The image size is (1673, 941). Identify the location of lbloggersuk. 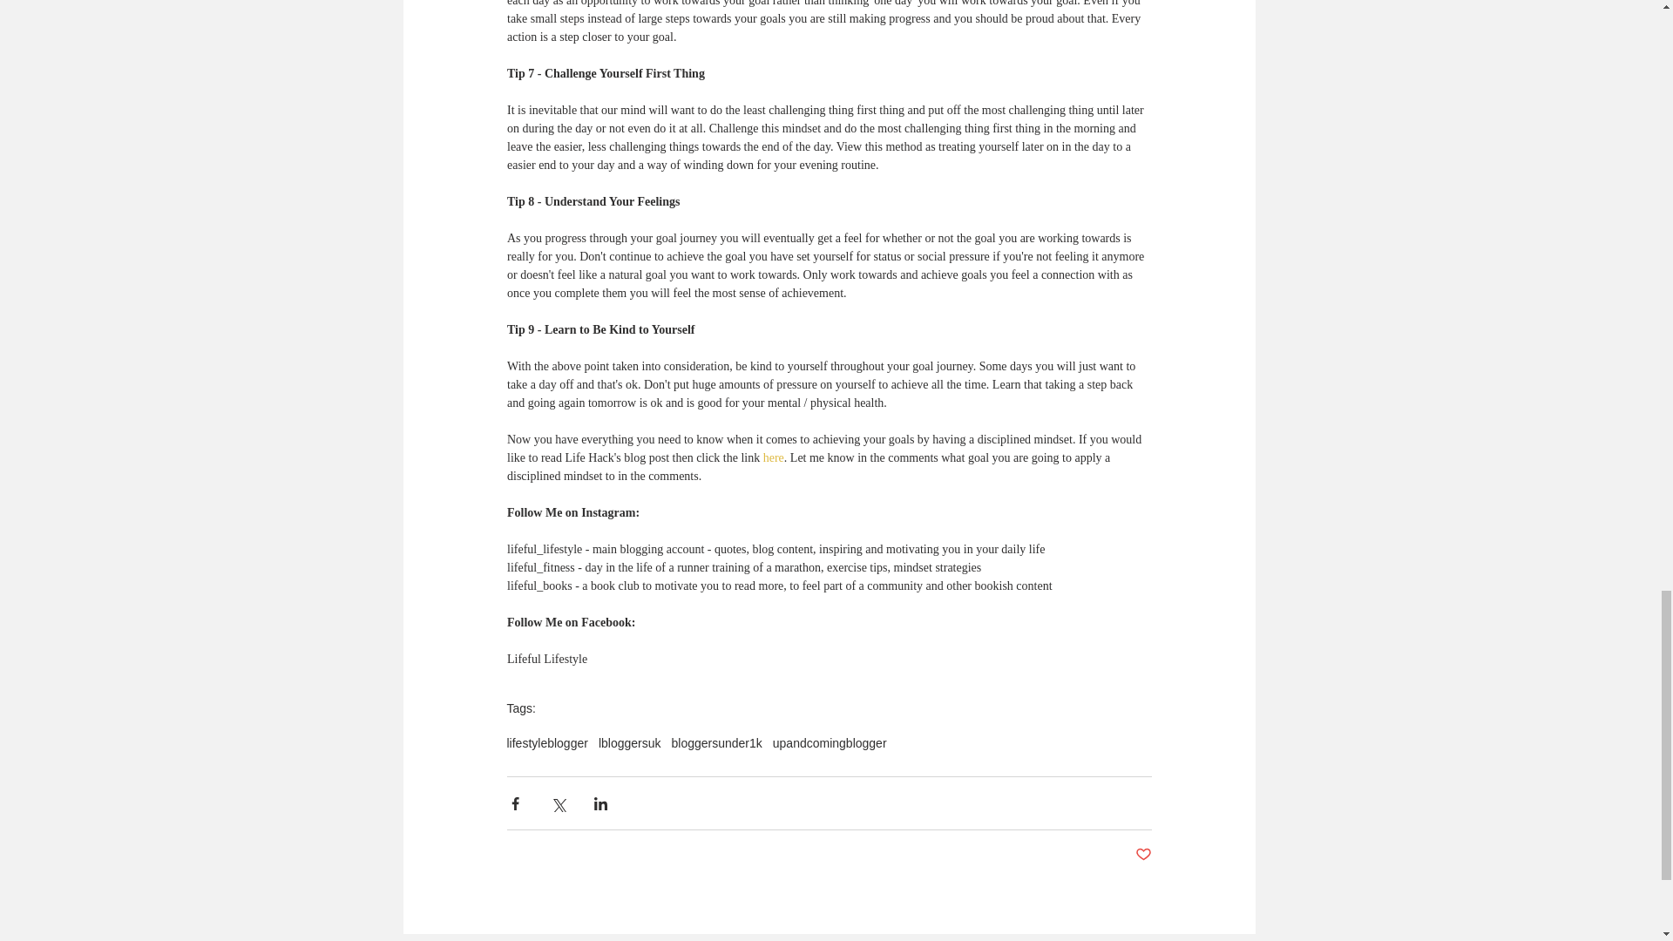
(629, 742).